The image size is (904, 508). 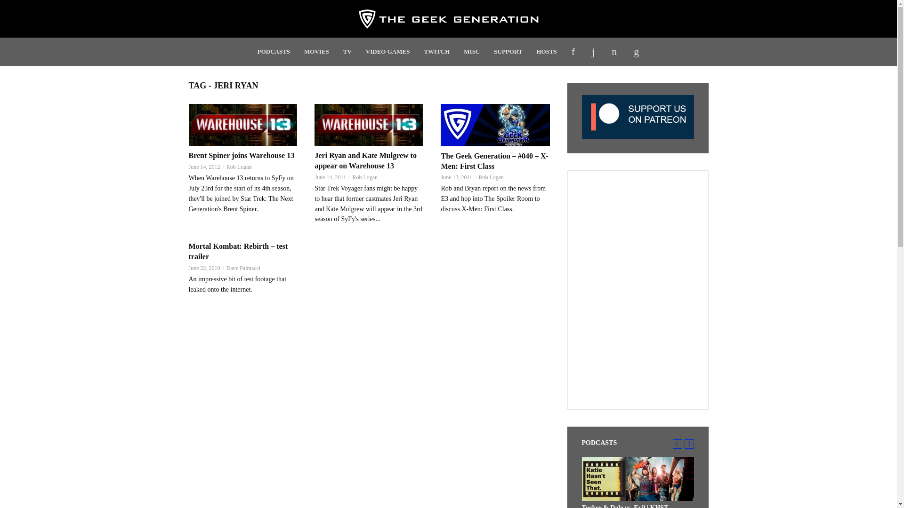 I want to click on Brent Spiner joins Warehouse 13, so click(x=242, y=125).